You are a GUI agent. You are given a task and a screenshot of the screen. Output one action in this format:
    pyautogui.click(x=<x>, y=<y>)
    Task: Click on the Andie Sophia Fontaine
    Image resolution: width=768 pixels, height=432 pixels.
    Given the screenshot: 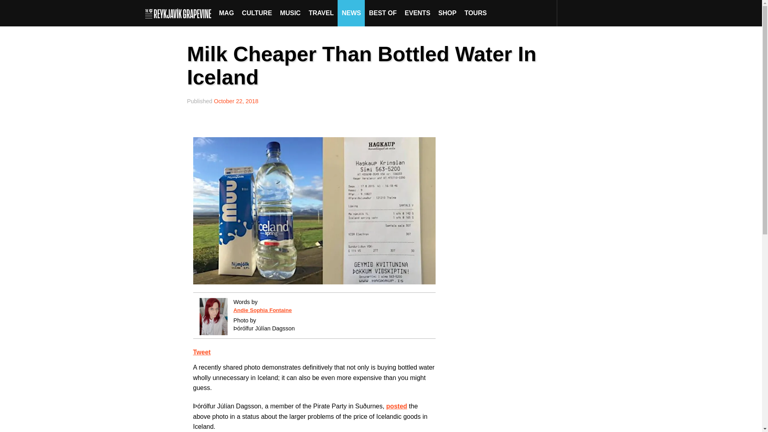 What is the action you would take?
    pyautogui.click(x=262, y=310)
    